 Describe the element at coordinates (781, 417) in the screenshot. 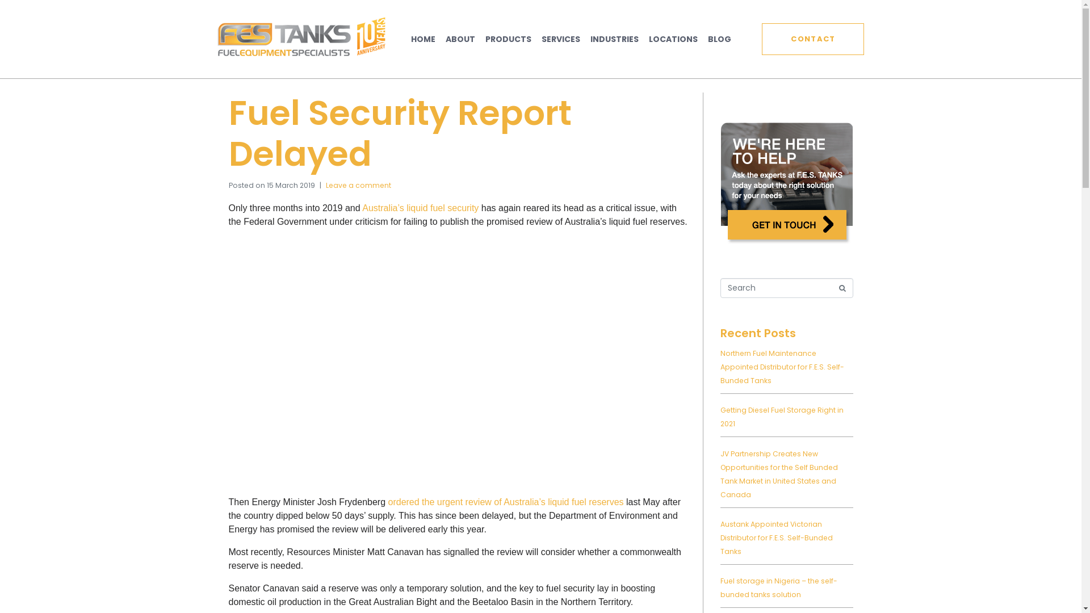

I see `Getting Diesel Fuel Storage Right in 2021` at that location.